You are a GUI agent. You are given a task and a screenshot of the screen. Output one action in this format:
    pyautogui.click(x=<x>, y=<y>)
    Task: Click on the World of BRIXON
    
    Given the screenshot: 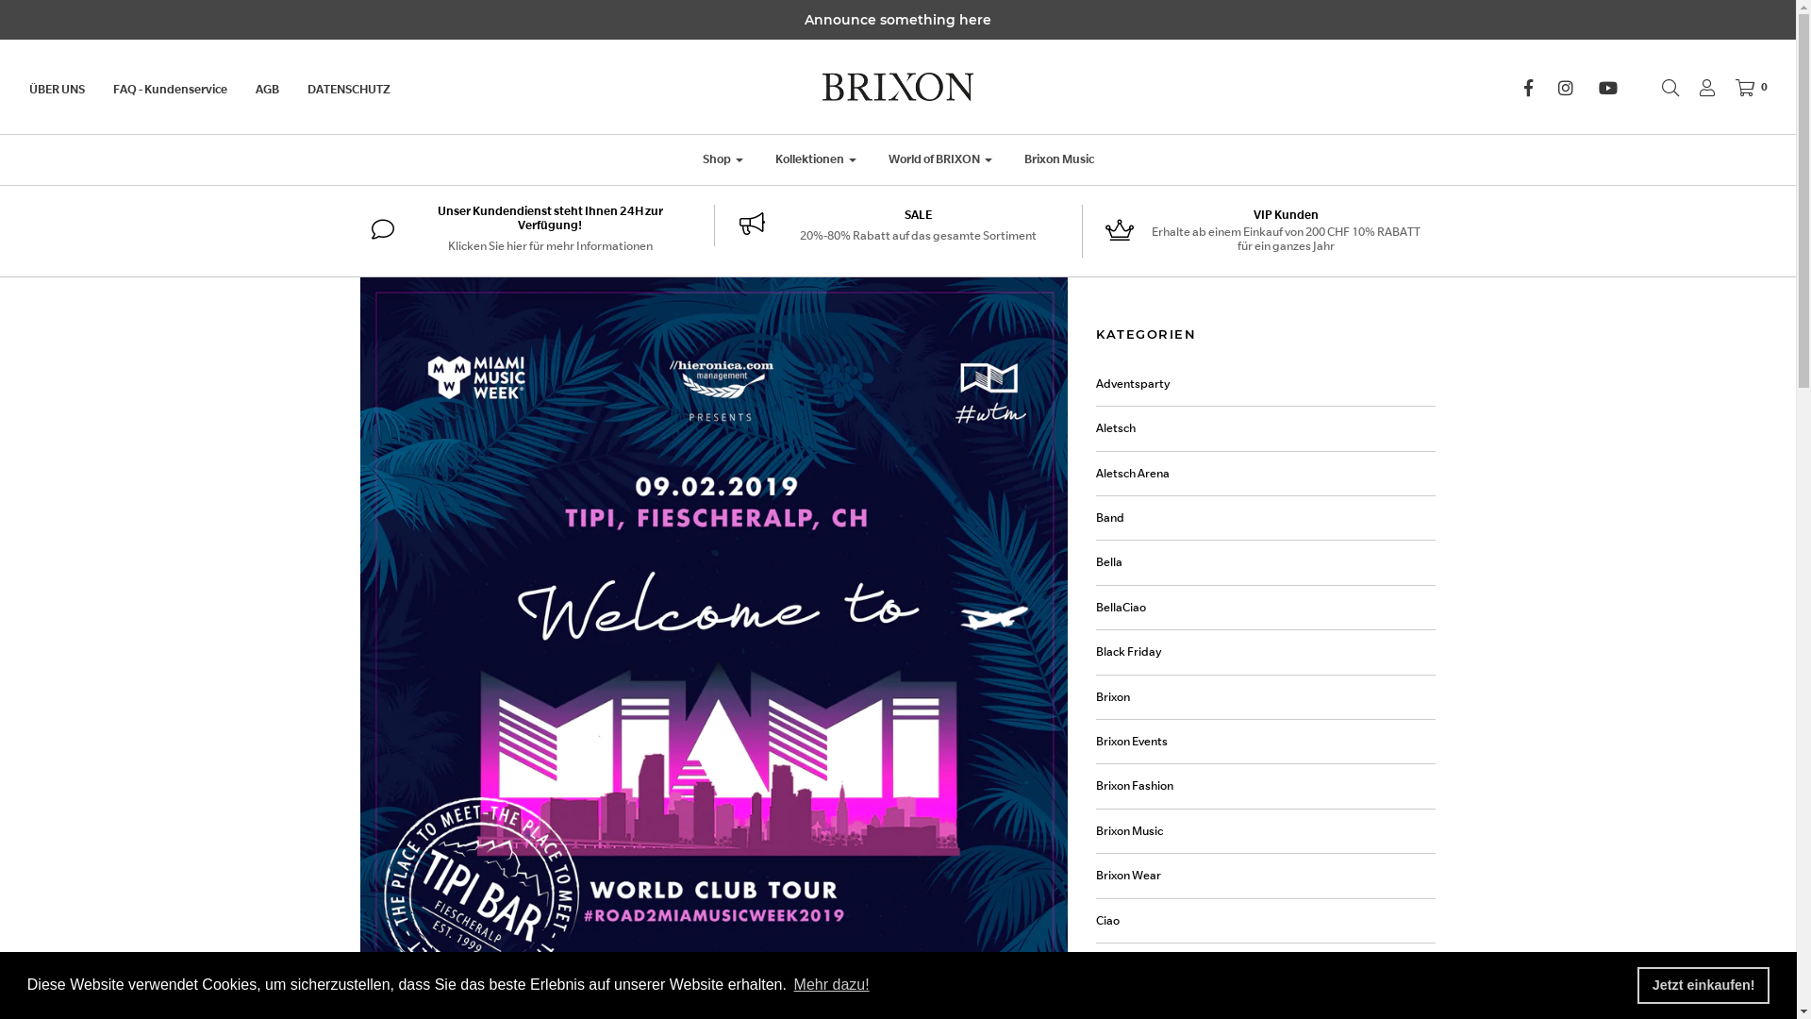 What is the action you would take?
    pyautogui.click(x=939, y=159)
    